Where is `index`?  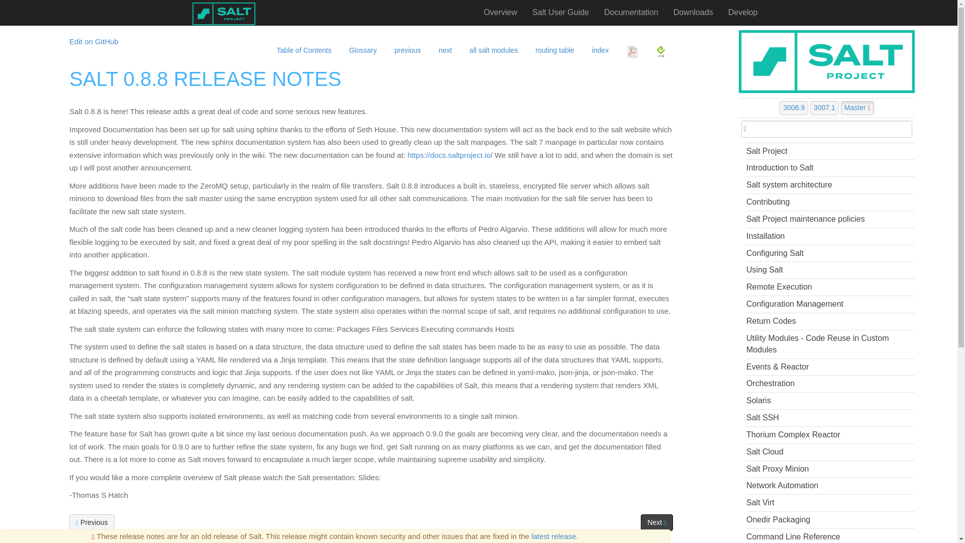 index is located at coordinates (599, 47).